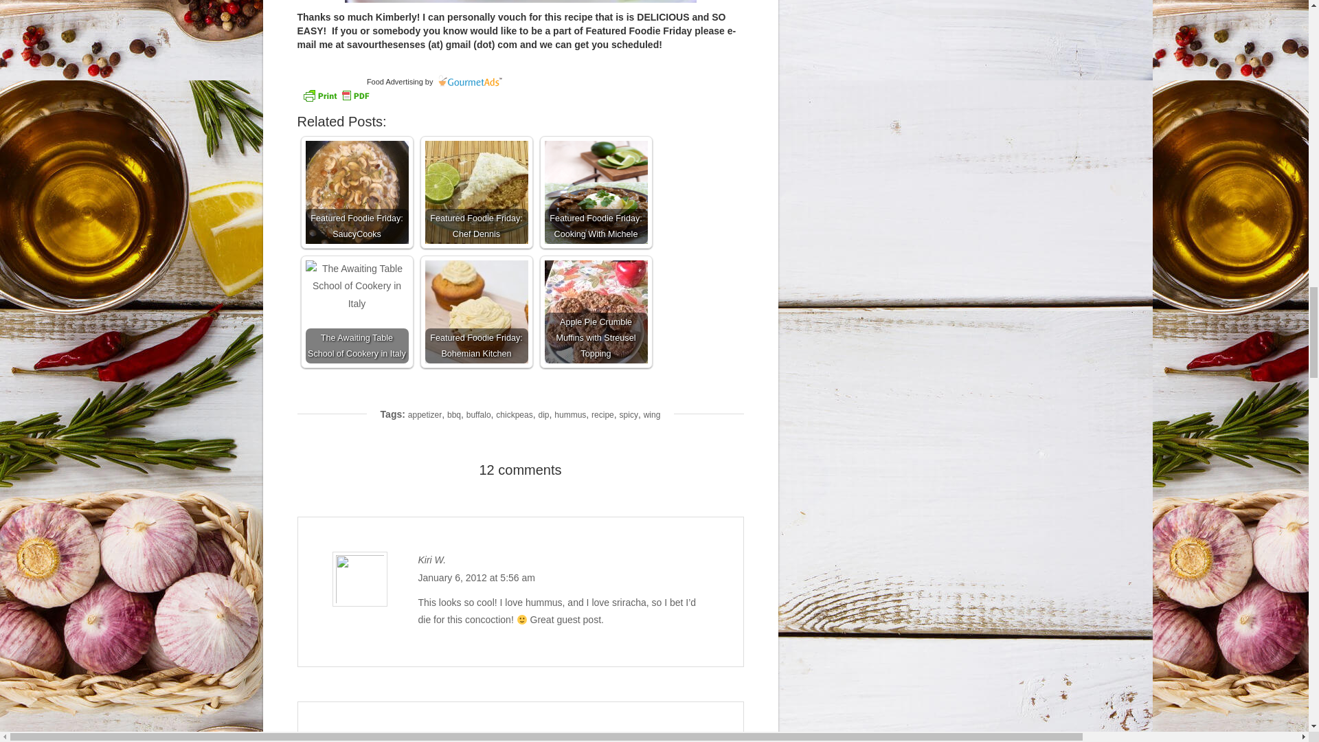 The height and width of the screenshot is (742, 1319). What do you see at coordinates (356, 192) in the screenshot?
I see `Featured Foodie Friday: SaucyCooks` at bounding box center [356, 192].